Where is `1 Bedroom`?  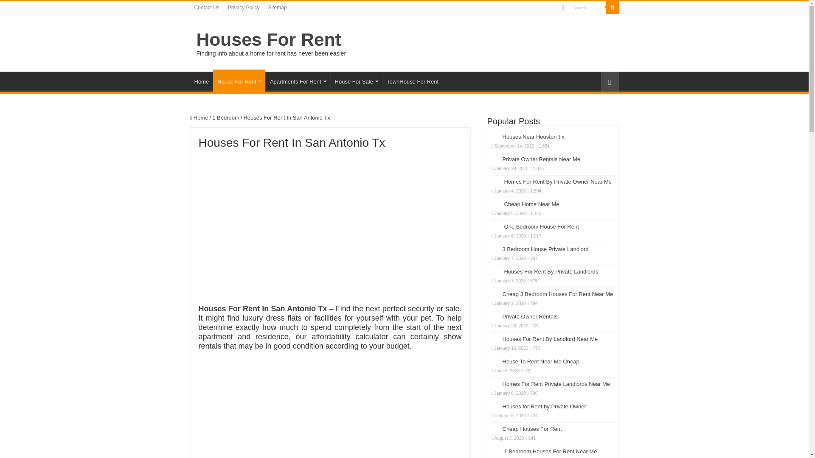 1 Bedroom is located at coordinates (226, 118).